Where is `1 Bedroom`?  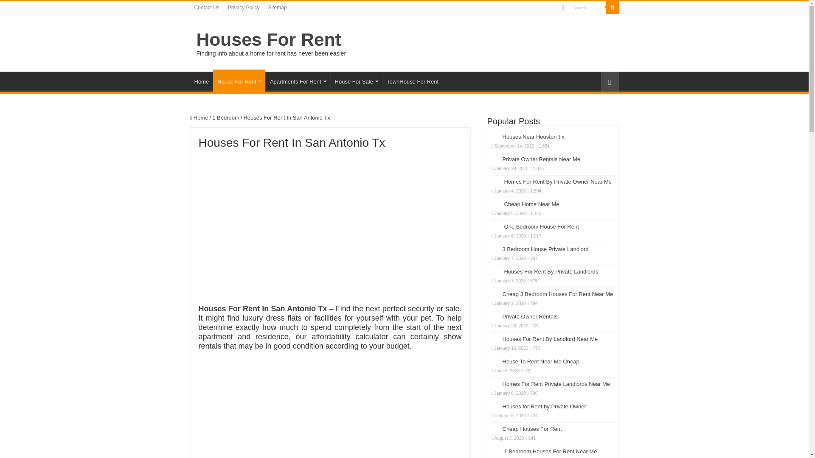 1 Bedroom is located at coordinates (226, 118).